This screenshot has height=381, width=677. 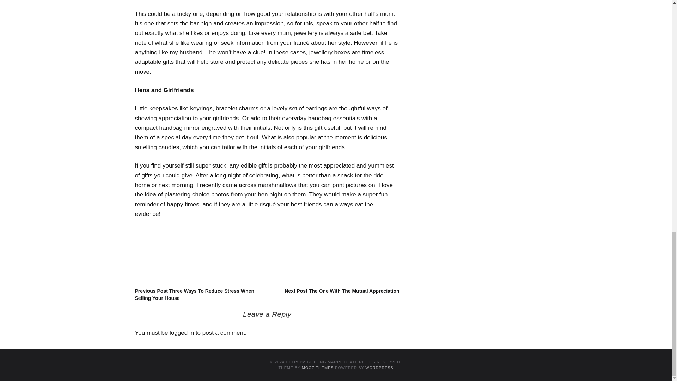 I want to click on logged in, so click(x=182, y=333).